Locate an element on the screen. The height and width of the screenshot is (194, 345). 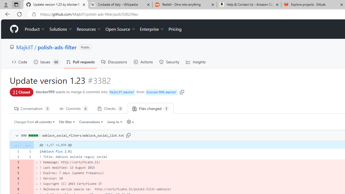
8 is located at coordinates (16, 189).